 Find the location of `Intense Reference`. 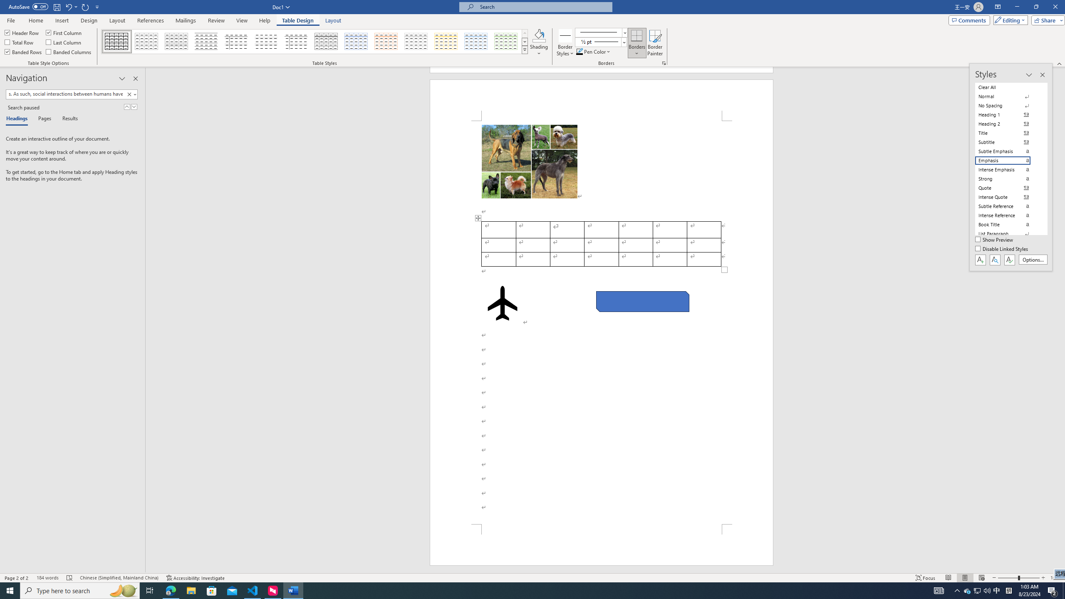

Intense Reference is located at coordinates (1008, 215).